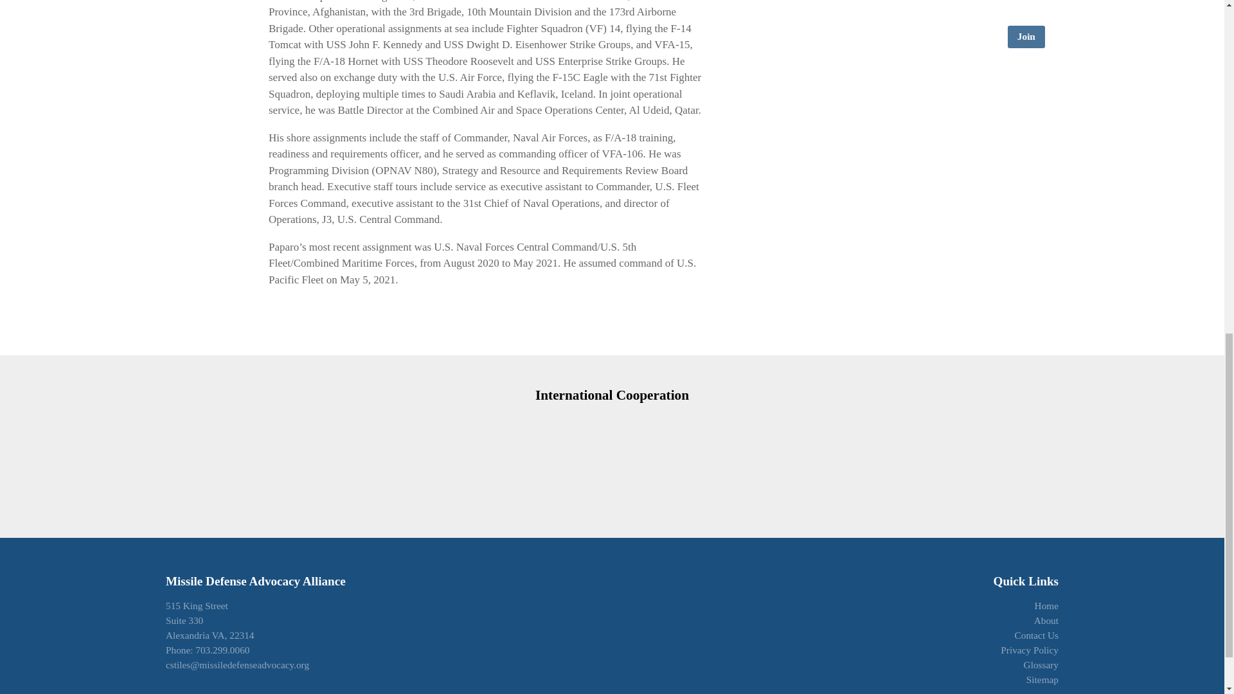 The height and width of the screenshot is (694, 1234). What do you see at coordinates (255, 455) in the screenshot?
I see `Bahrain` at bounding box center [255, 455].